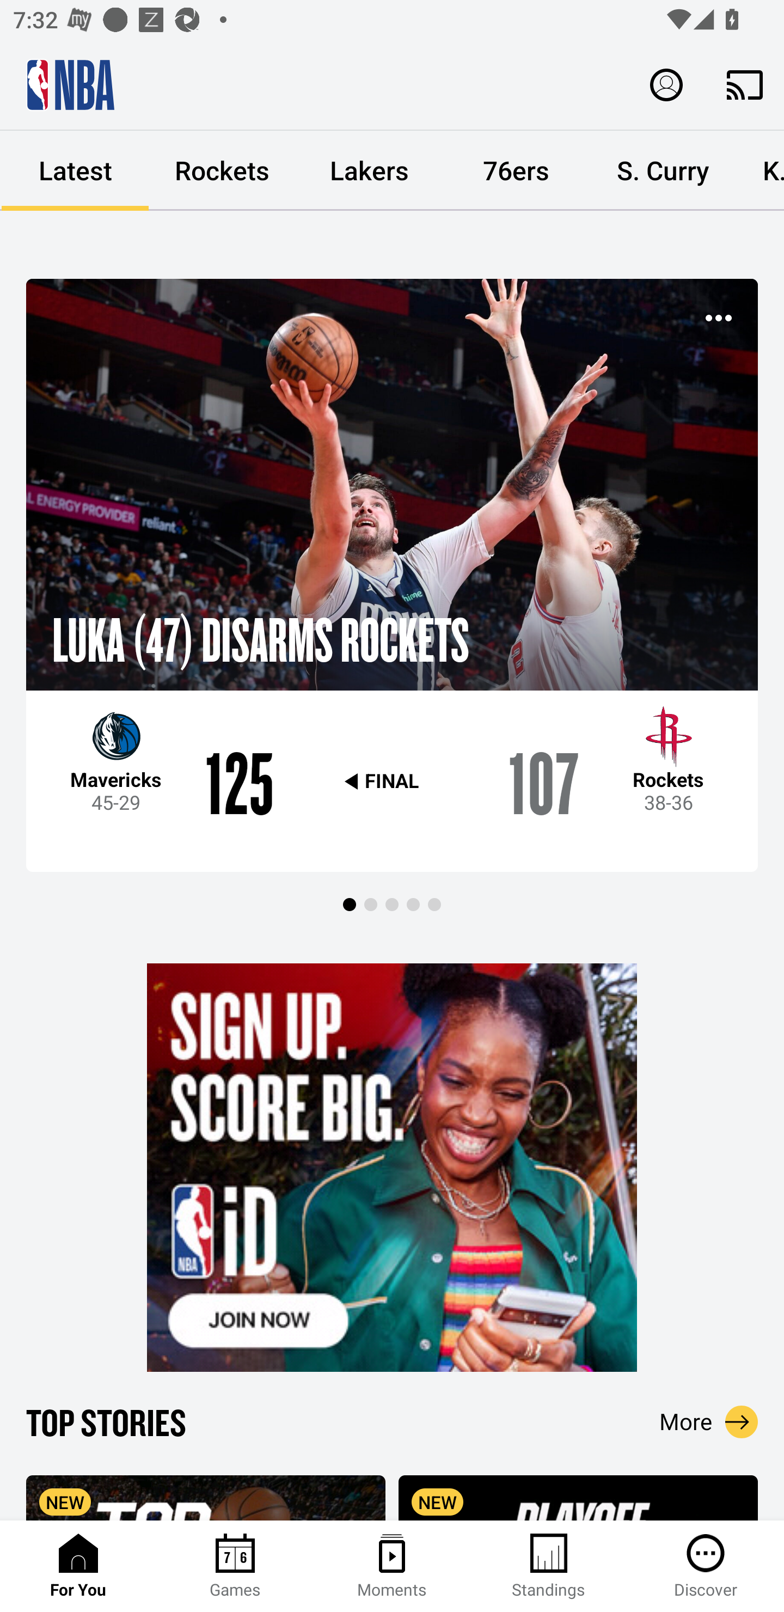 The height and width of the screenshot is (1612, 784). What do you see at coordinates (745, 84) in the screenshot?
I see `Cast. Disconnected` at bounding box center [745, 84].